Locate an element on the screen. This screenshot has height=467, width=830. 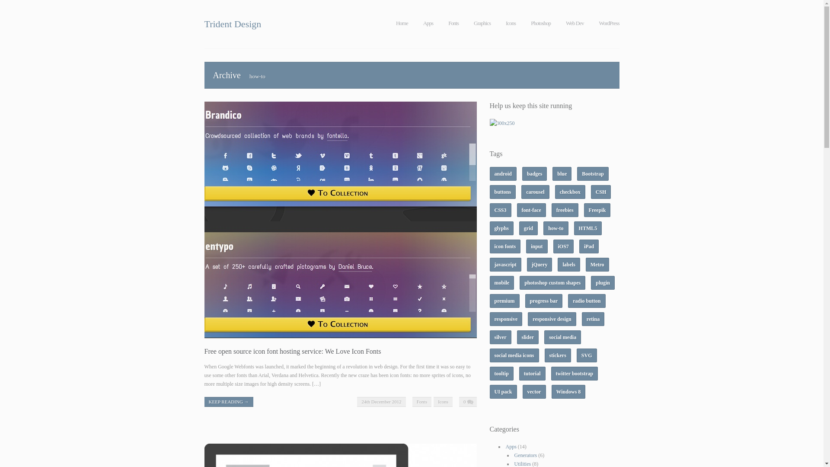
Fonts is located at coordinates (422, 402).